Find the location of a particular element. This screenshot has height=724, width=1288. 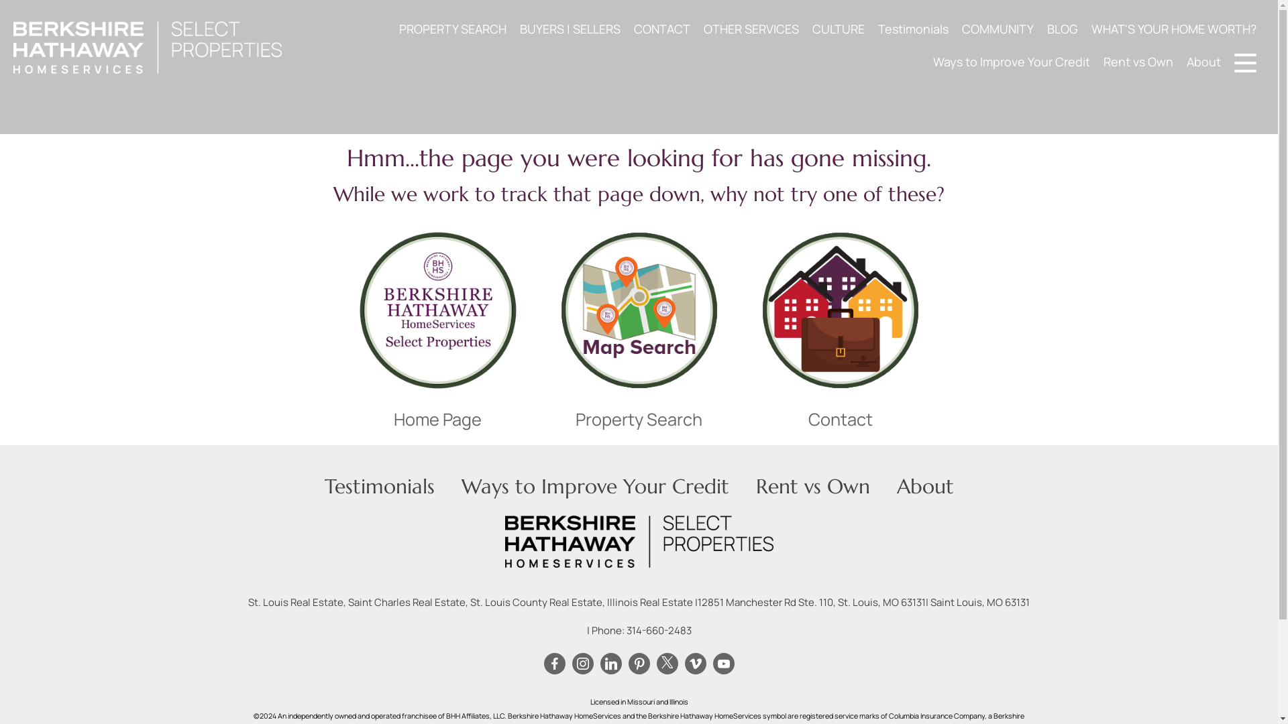

Let's go home is located at coordinates (437, 310).